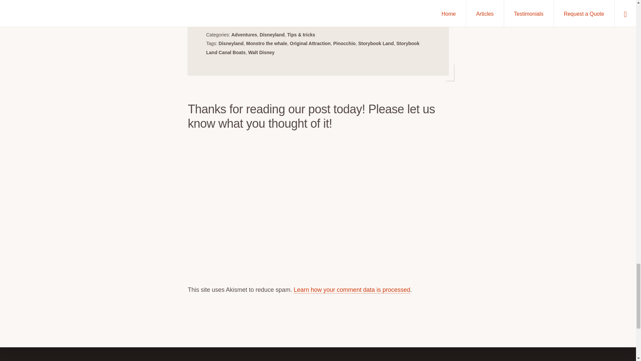  Describe the element at coordinates (376, 43) in the screenshot. I see `Storybook Land` at that location.